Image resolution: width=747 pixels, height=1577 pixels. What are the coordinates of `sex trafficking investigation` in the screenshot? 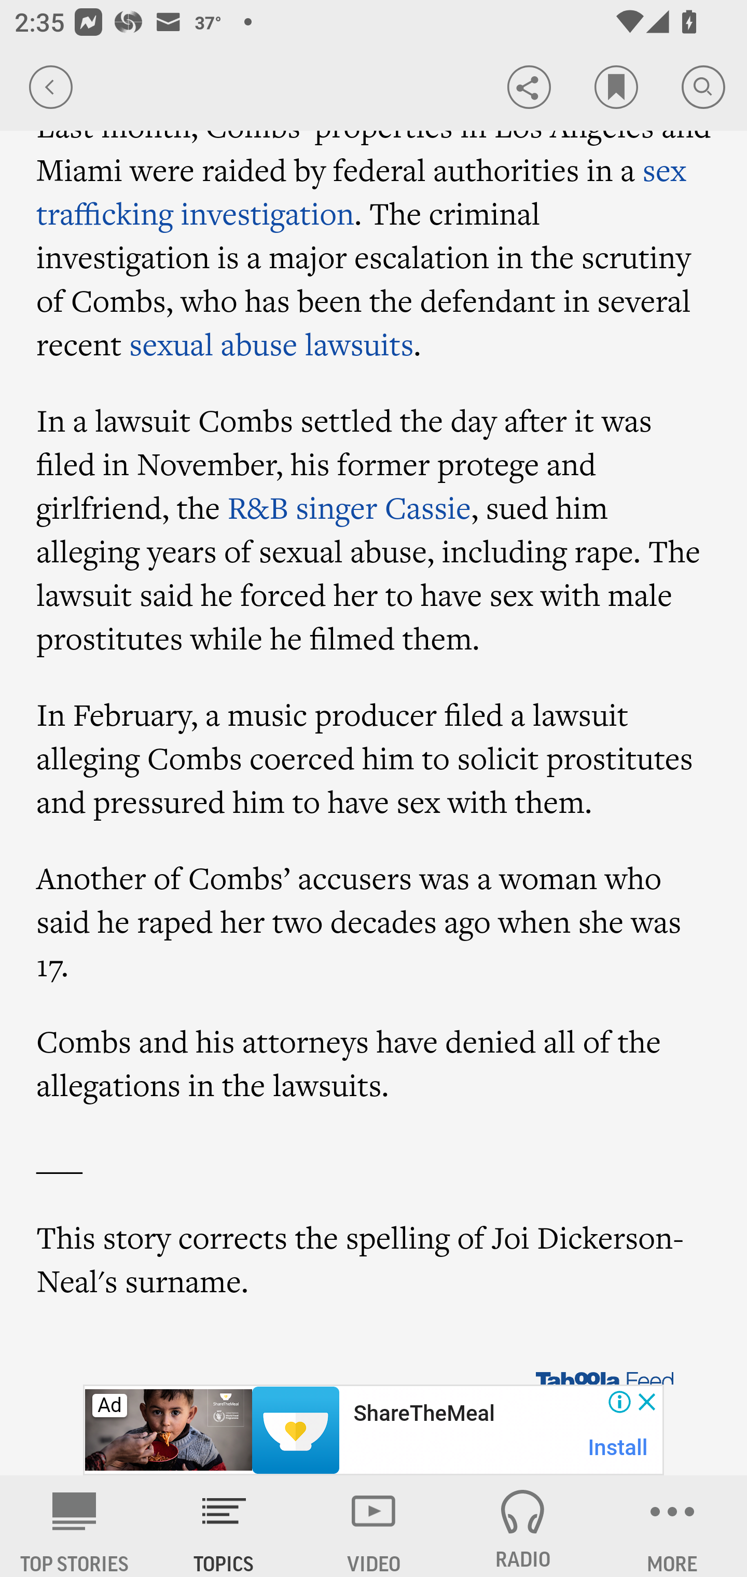 It's located at (362, 191).